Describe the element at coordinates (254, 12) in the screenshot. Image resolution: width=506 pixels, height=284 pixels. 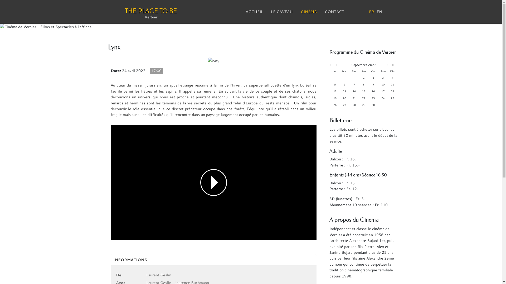
I see `ACCUEIL` at that location.